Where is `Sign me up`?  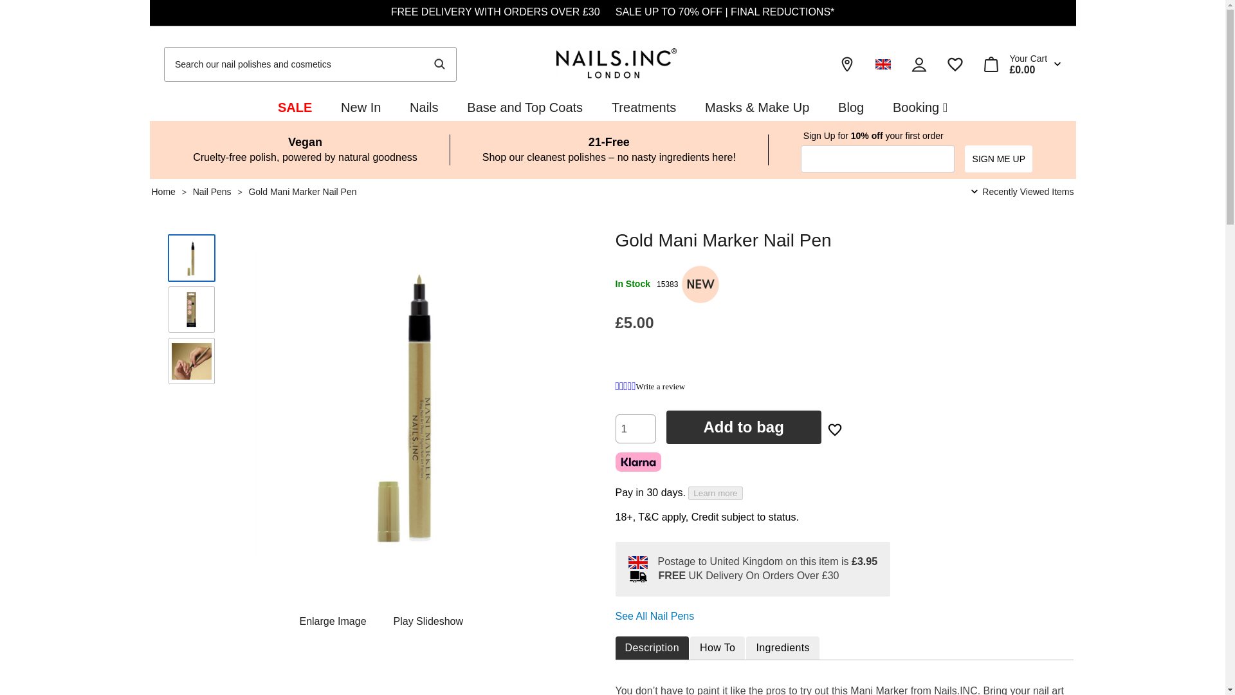
Sign me up is located at coordinates (998, 158).